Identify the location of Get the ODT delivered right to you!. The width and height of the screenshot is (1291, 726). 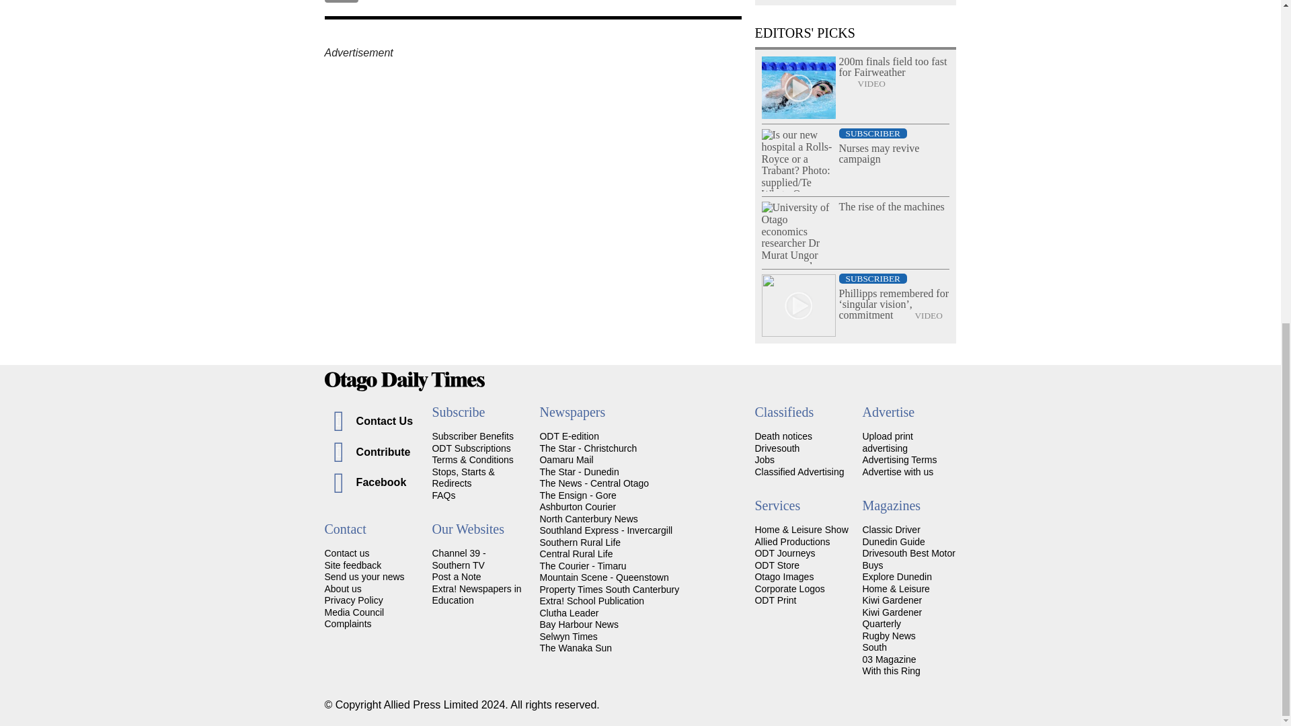
(472, 436).